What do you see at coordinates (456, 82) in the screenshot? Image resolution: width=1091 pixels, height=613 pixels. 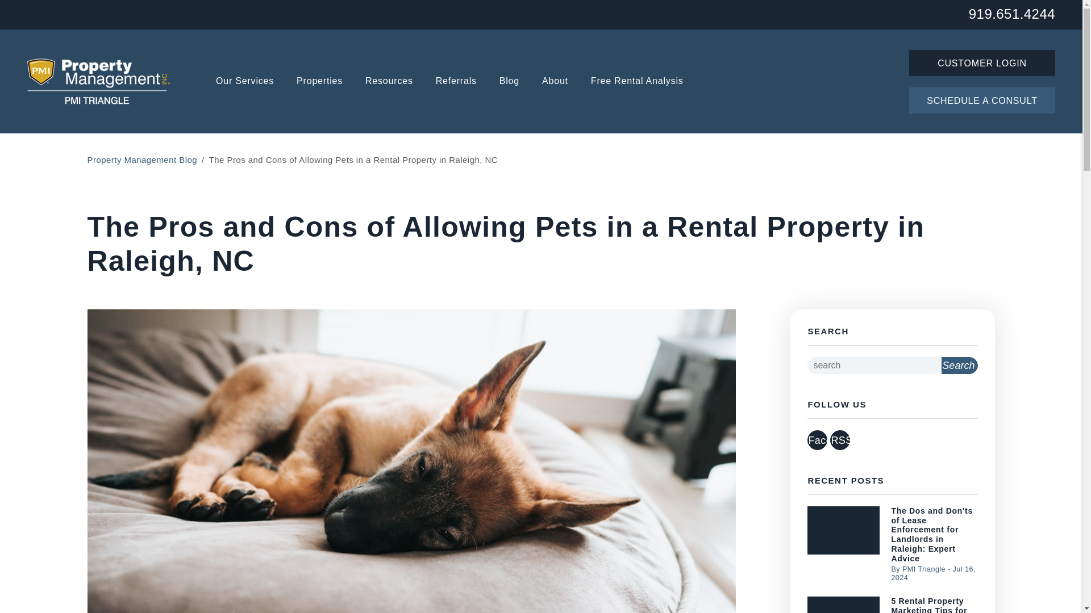 I see `Referrals` at bounding box center [456, 82].